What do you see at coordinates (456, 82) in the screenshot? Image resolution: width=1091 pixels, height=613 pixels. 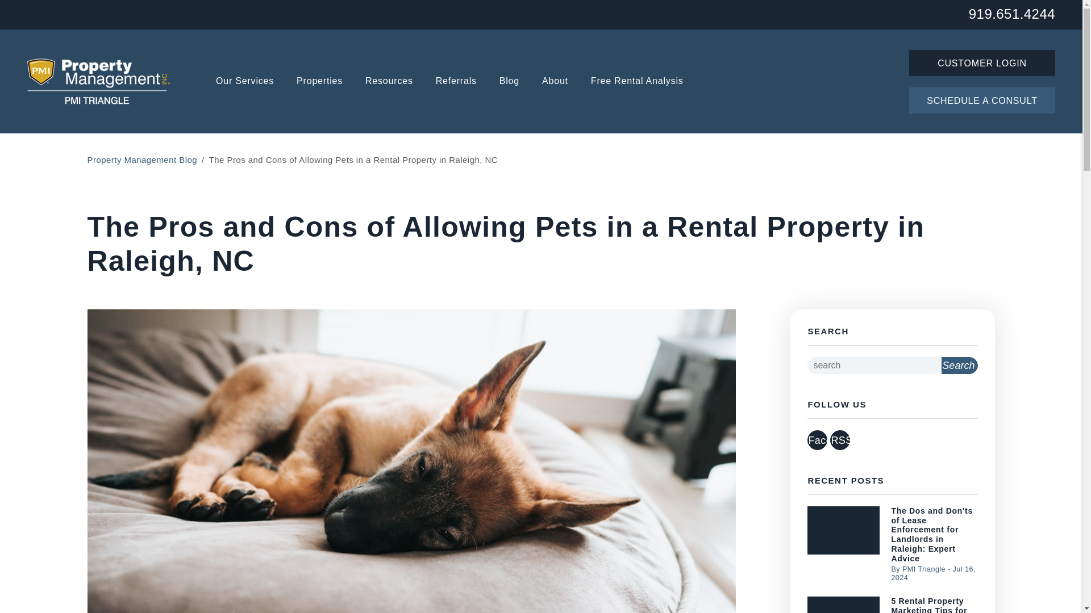 I see `Referrals` at bounding box center [456, 82].